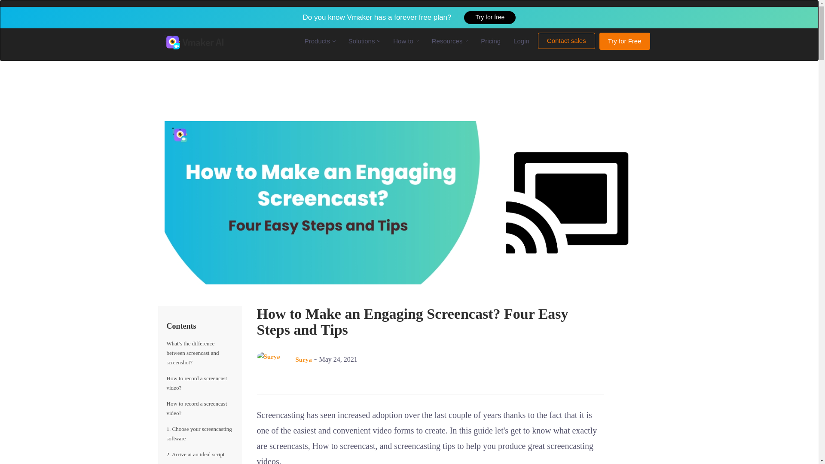  What do you see at coordinates (490, 17) in the screenshot?
I see `Try for free` at bounding box center [490, 17].